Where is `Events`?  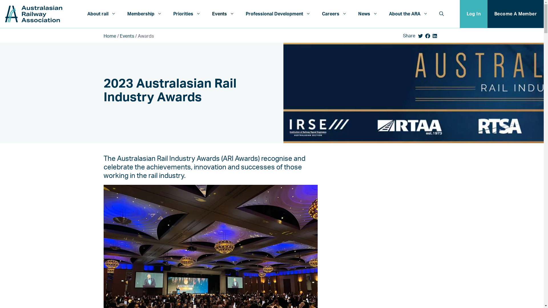
Events is located at coordinates (127, 36).